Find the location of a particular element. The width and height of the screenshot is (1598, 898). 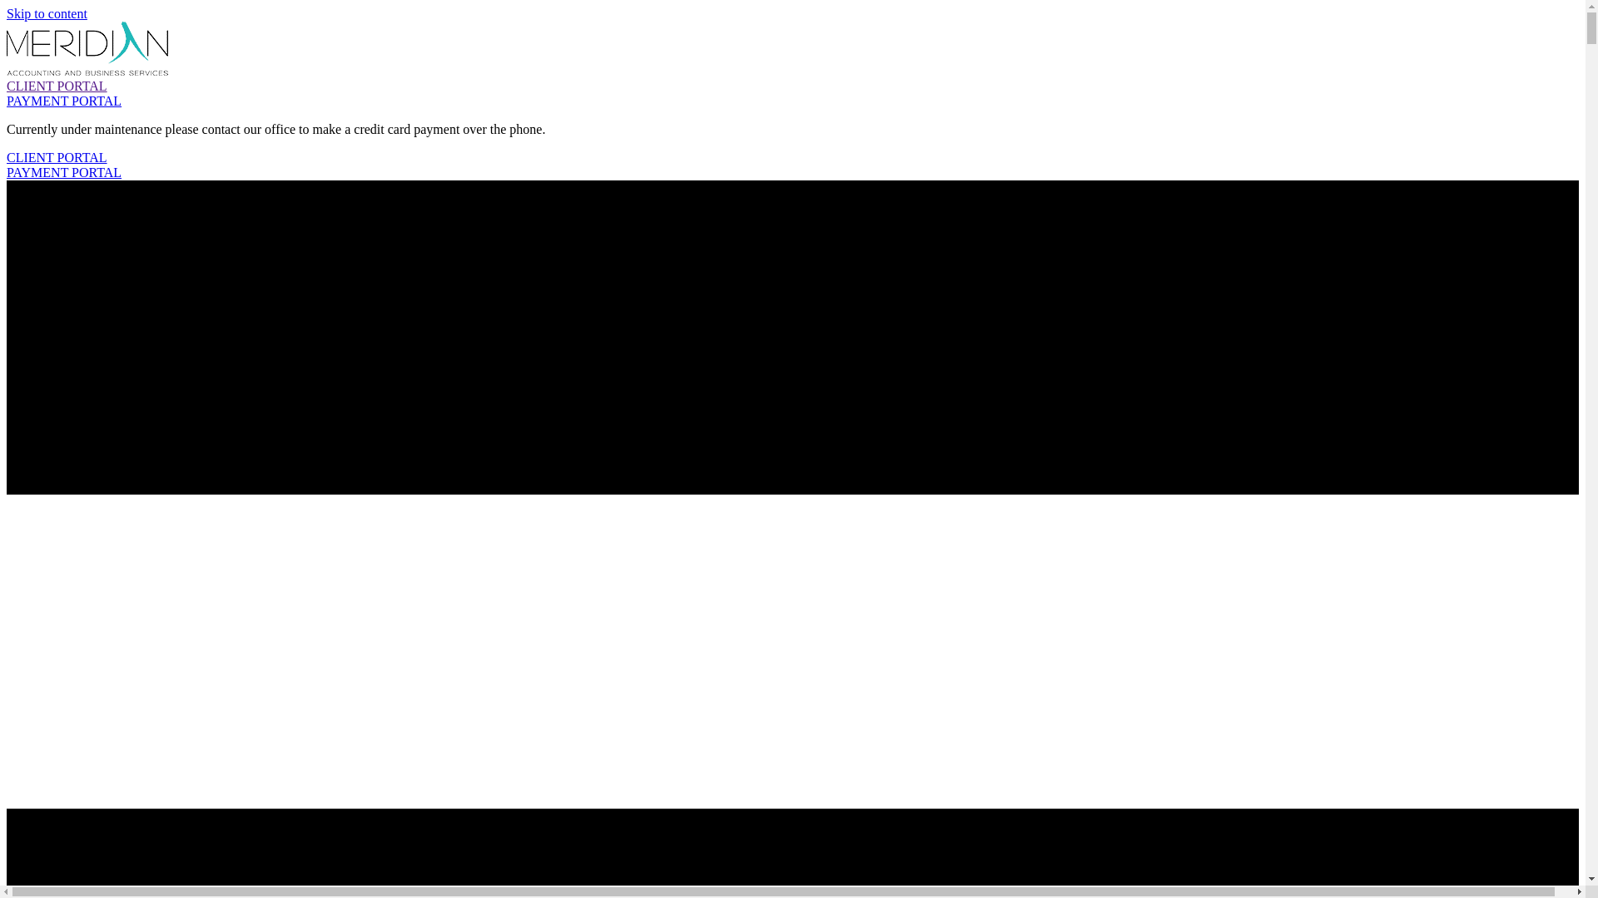

Skip to content is located at coordinates (47, 13).